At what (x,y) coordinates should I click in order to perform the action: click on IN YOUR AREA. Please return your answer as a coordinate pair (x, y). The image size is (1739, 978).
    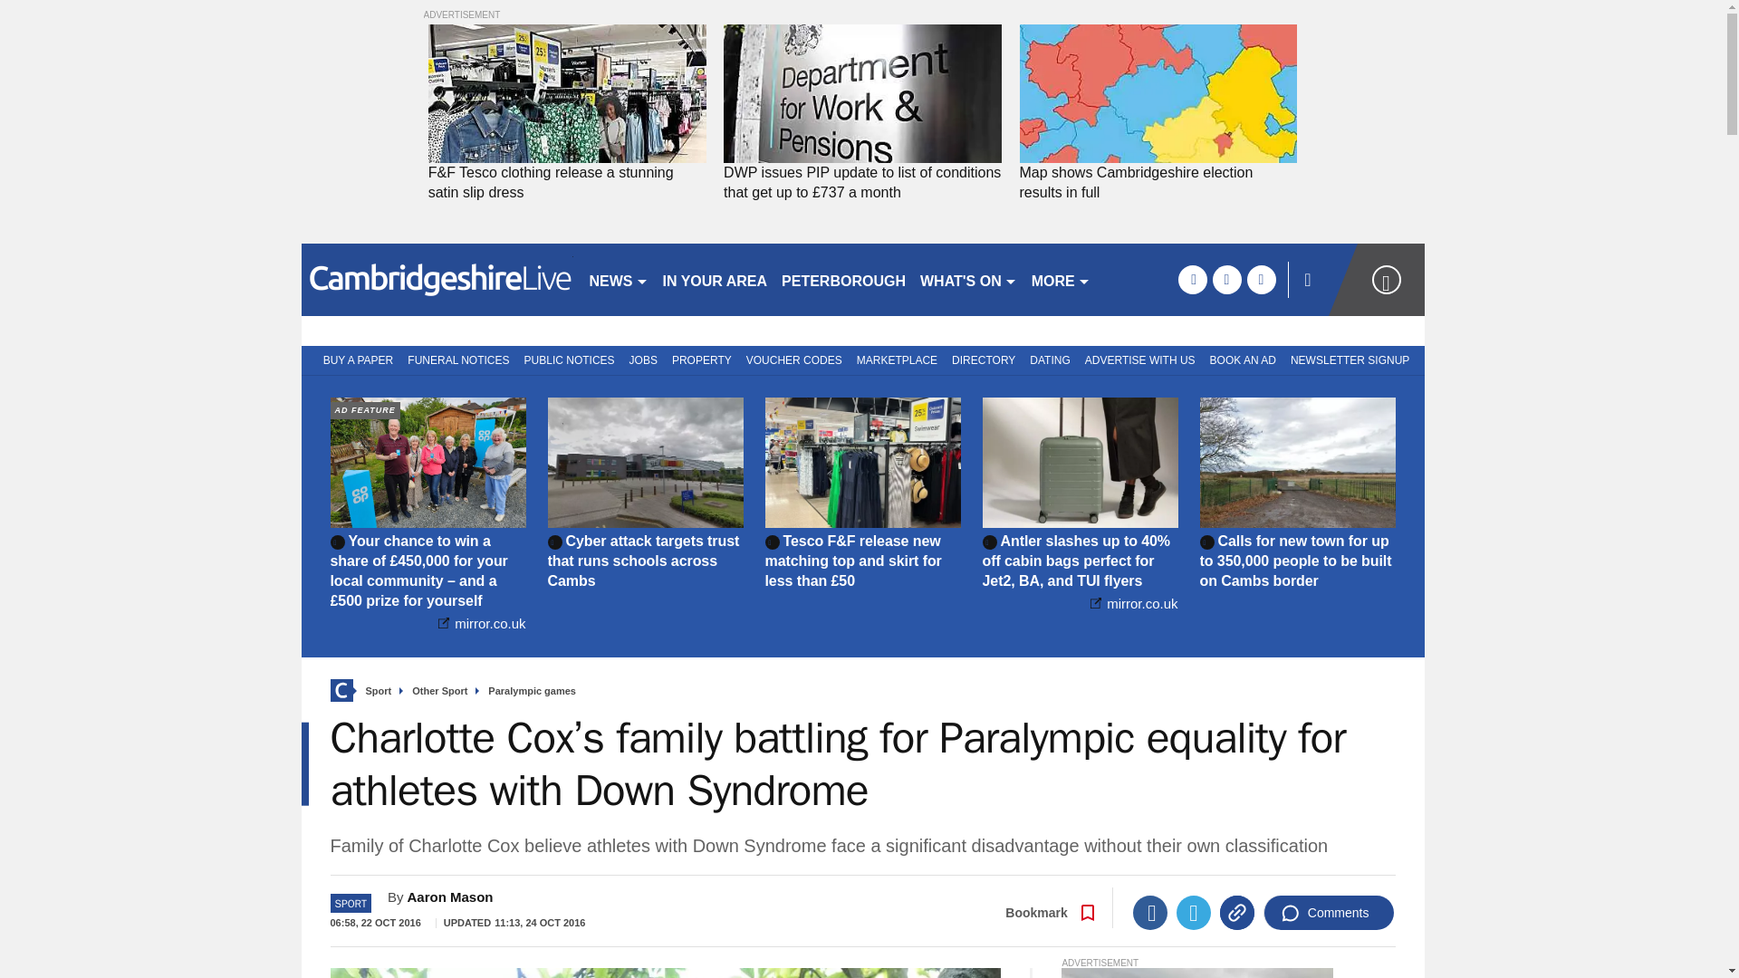
    Looking at the image, I should click on (716, 279).